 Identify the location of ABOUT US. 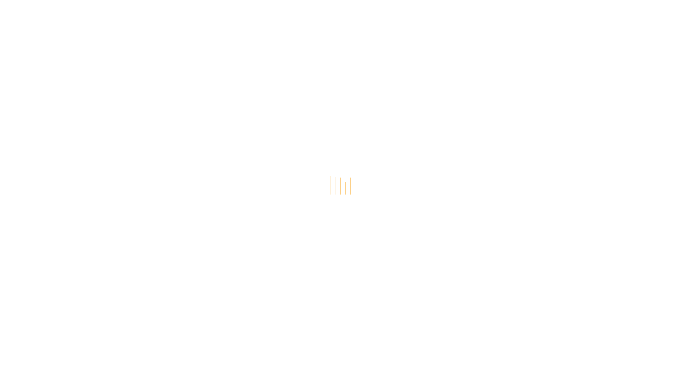
(185, 25).